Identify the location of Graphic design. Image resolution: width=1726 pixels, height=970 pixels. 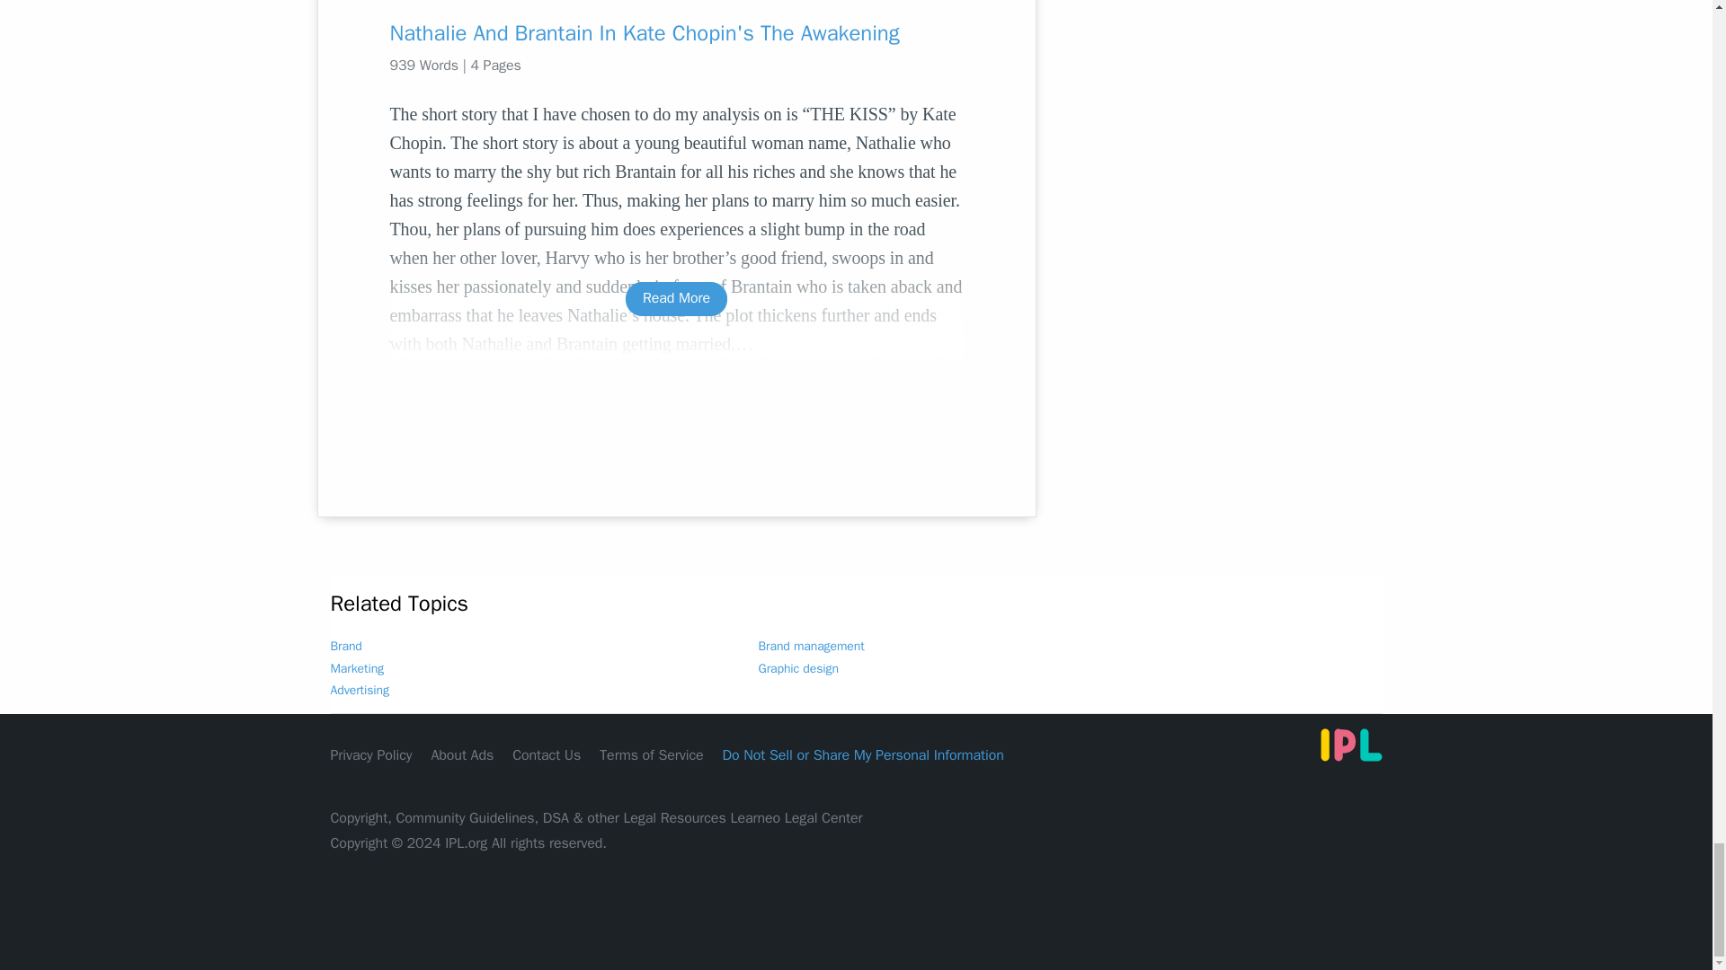
(798, 668).